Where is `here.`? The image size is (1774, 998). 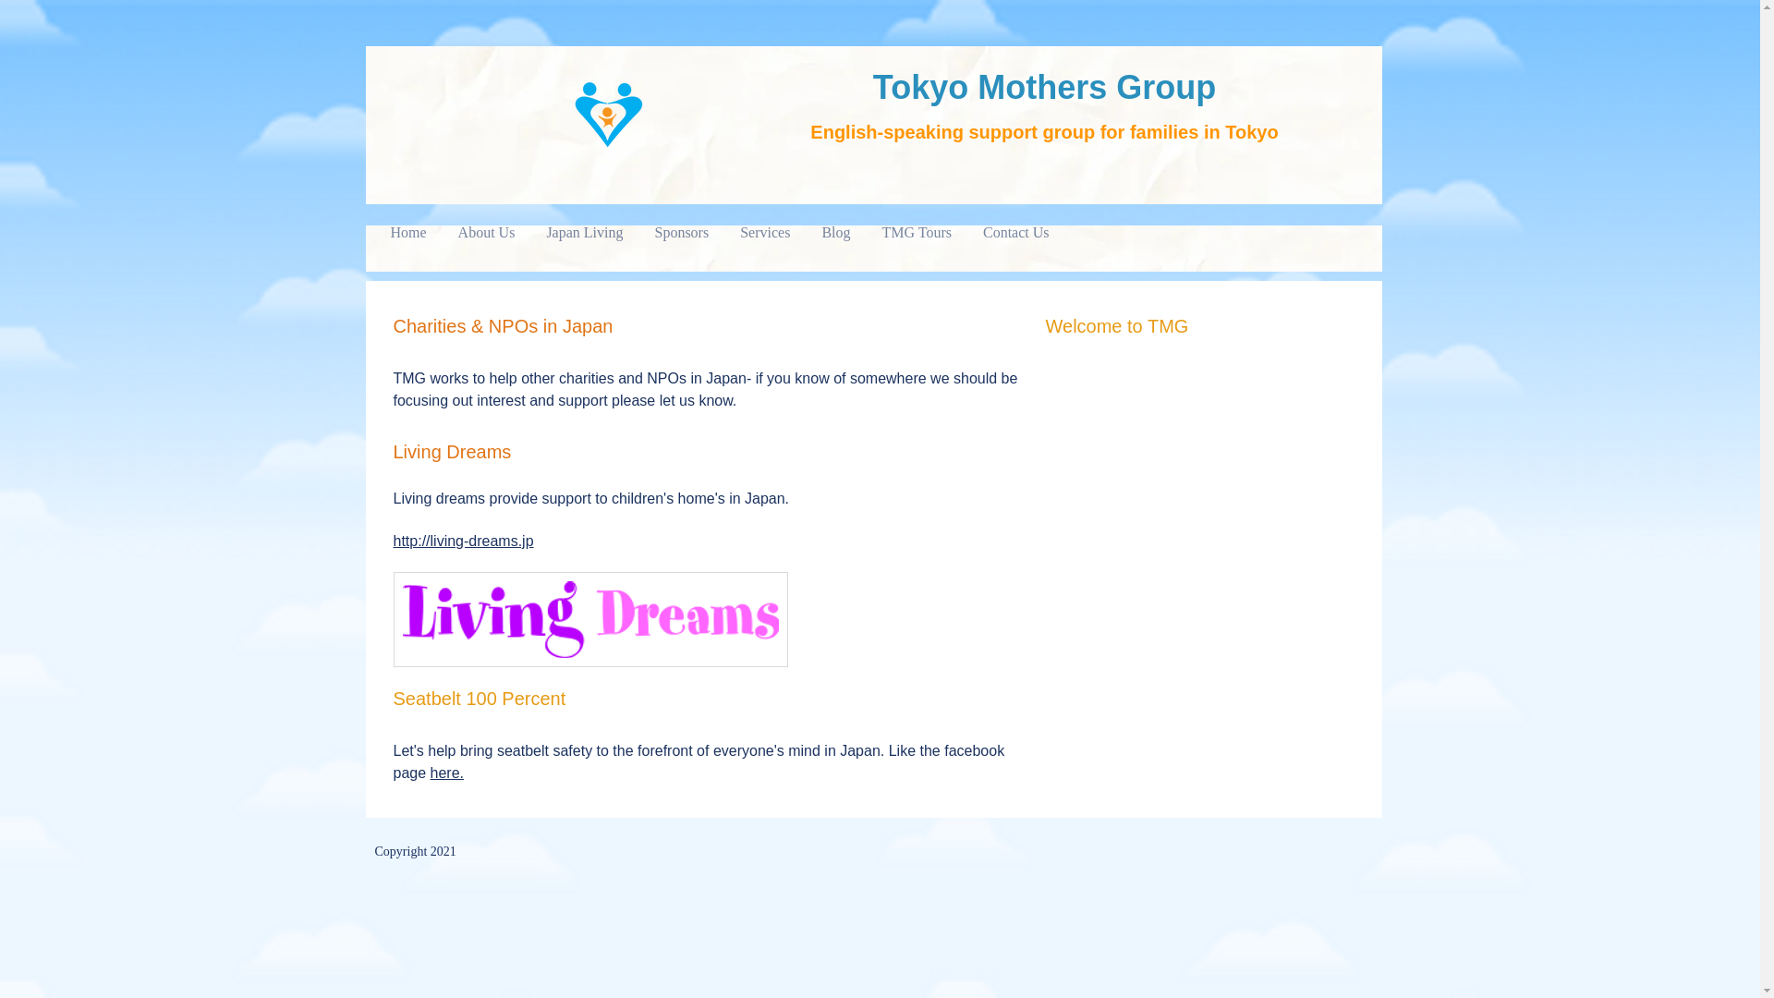
here. is located at coordinates (447, 774).